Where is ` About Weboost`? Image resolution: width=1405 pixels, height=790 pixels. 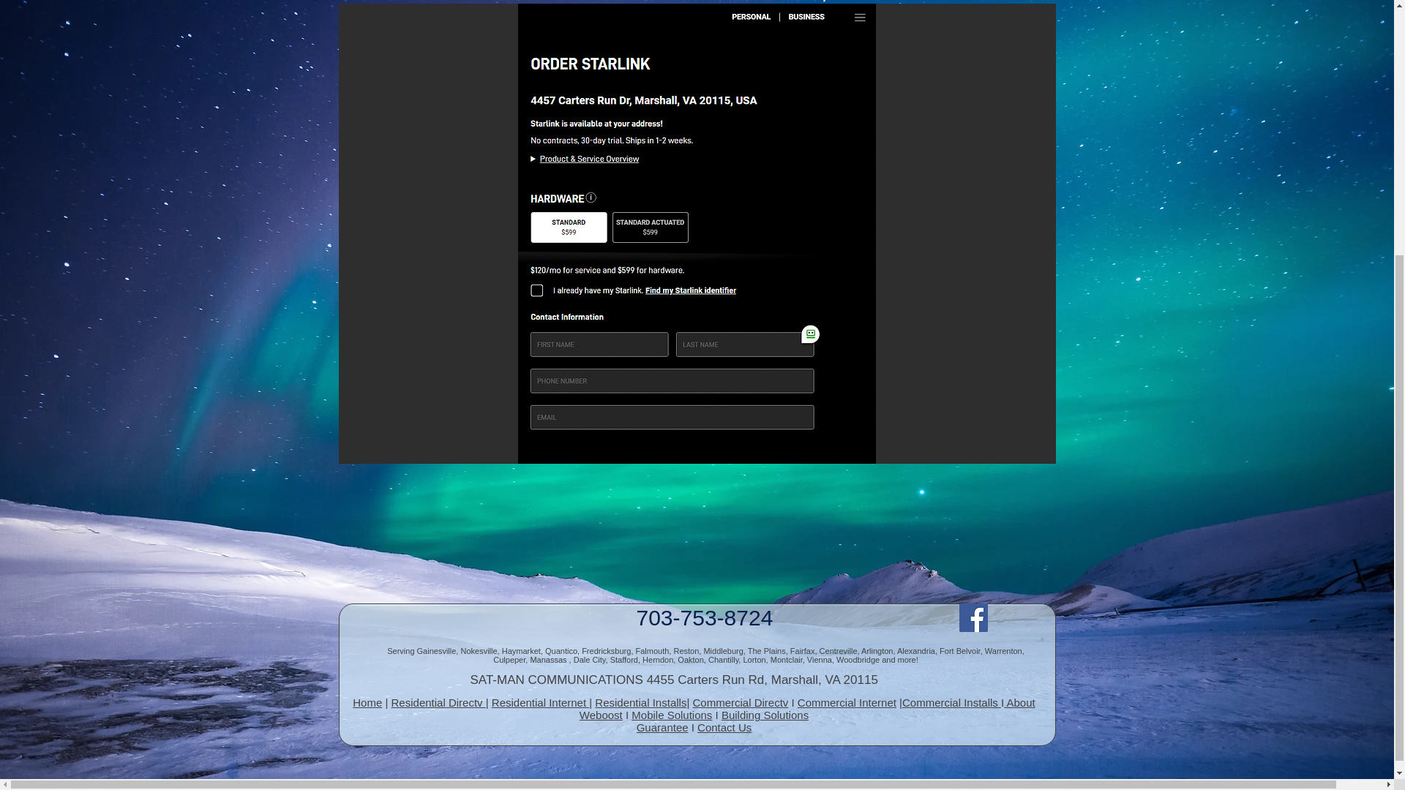  About Weboost is located at coordinates (807, 708).